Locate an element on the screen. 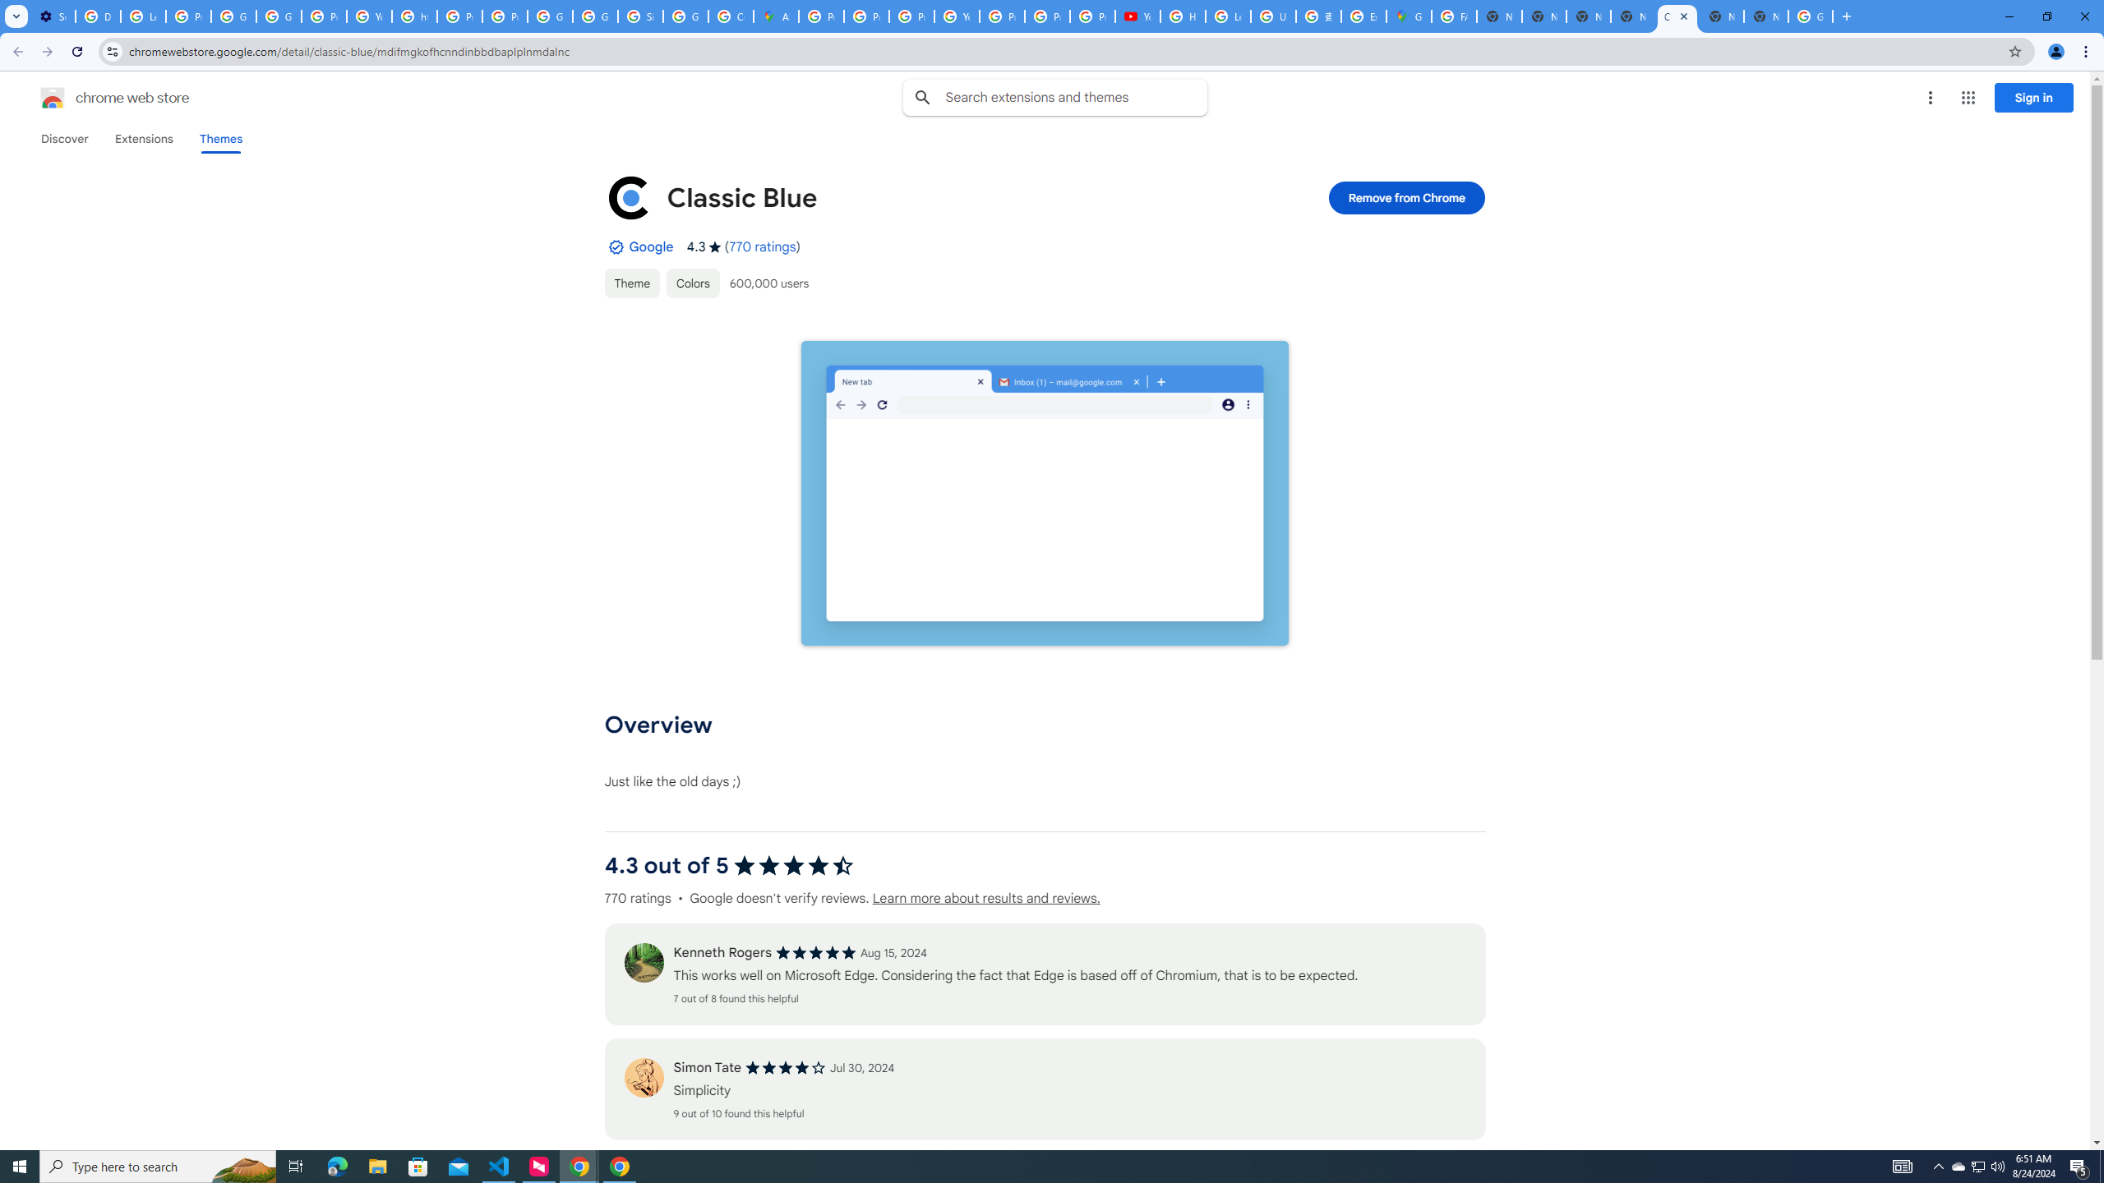 The height and width of the screenshot is (1183, 2104). Explore new street-level details - Google Maps Help is located at coordinates (1363, 16).